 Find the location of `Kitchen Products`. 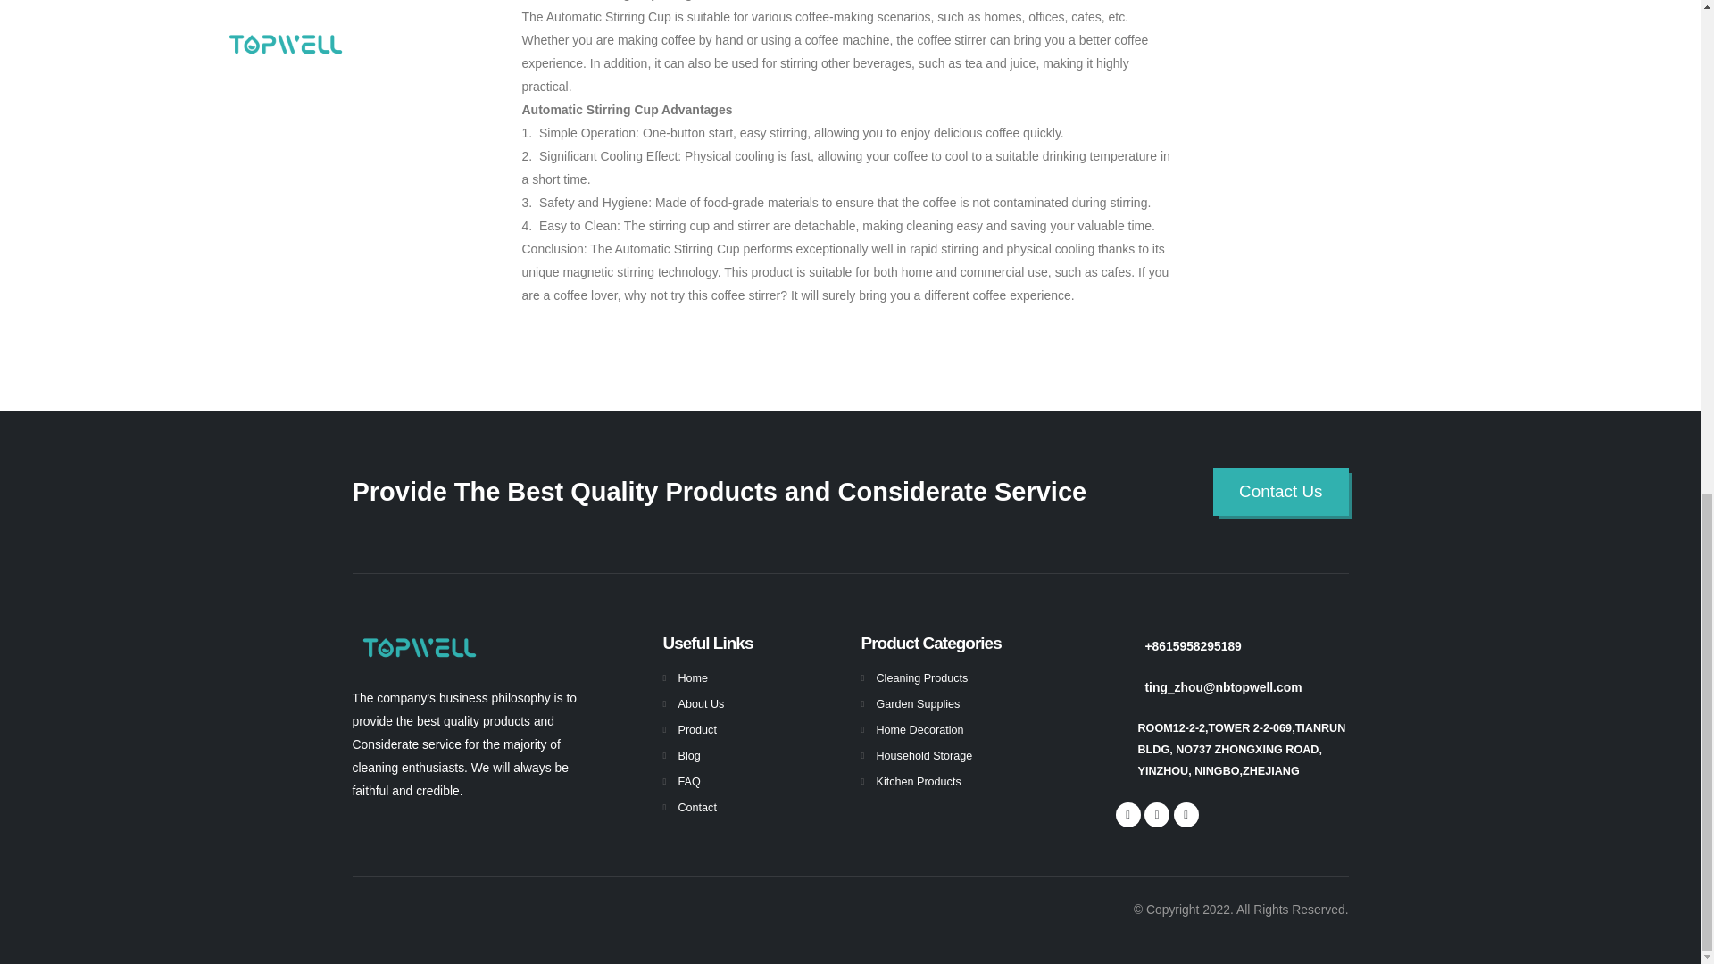

Kitchen Products is located at coordinates (919, 782).